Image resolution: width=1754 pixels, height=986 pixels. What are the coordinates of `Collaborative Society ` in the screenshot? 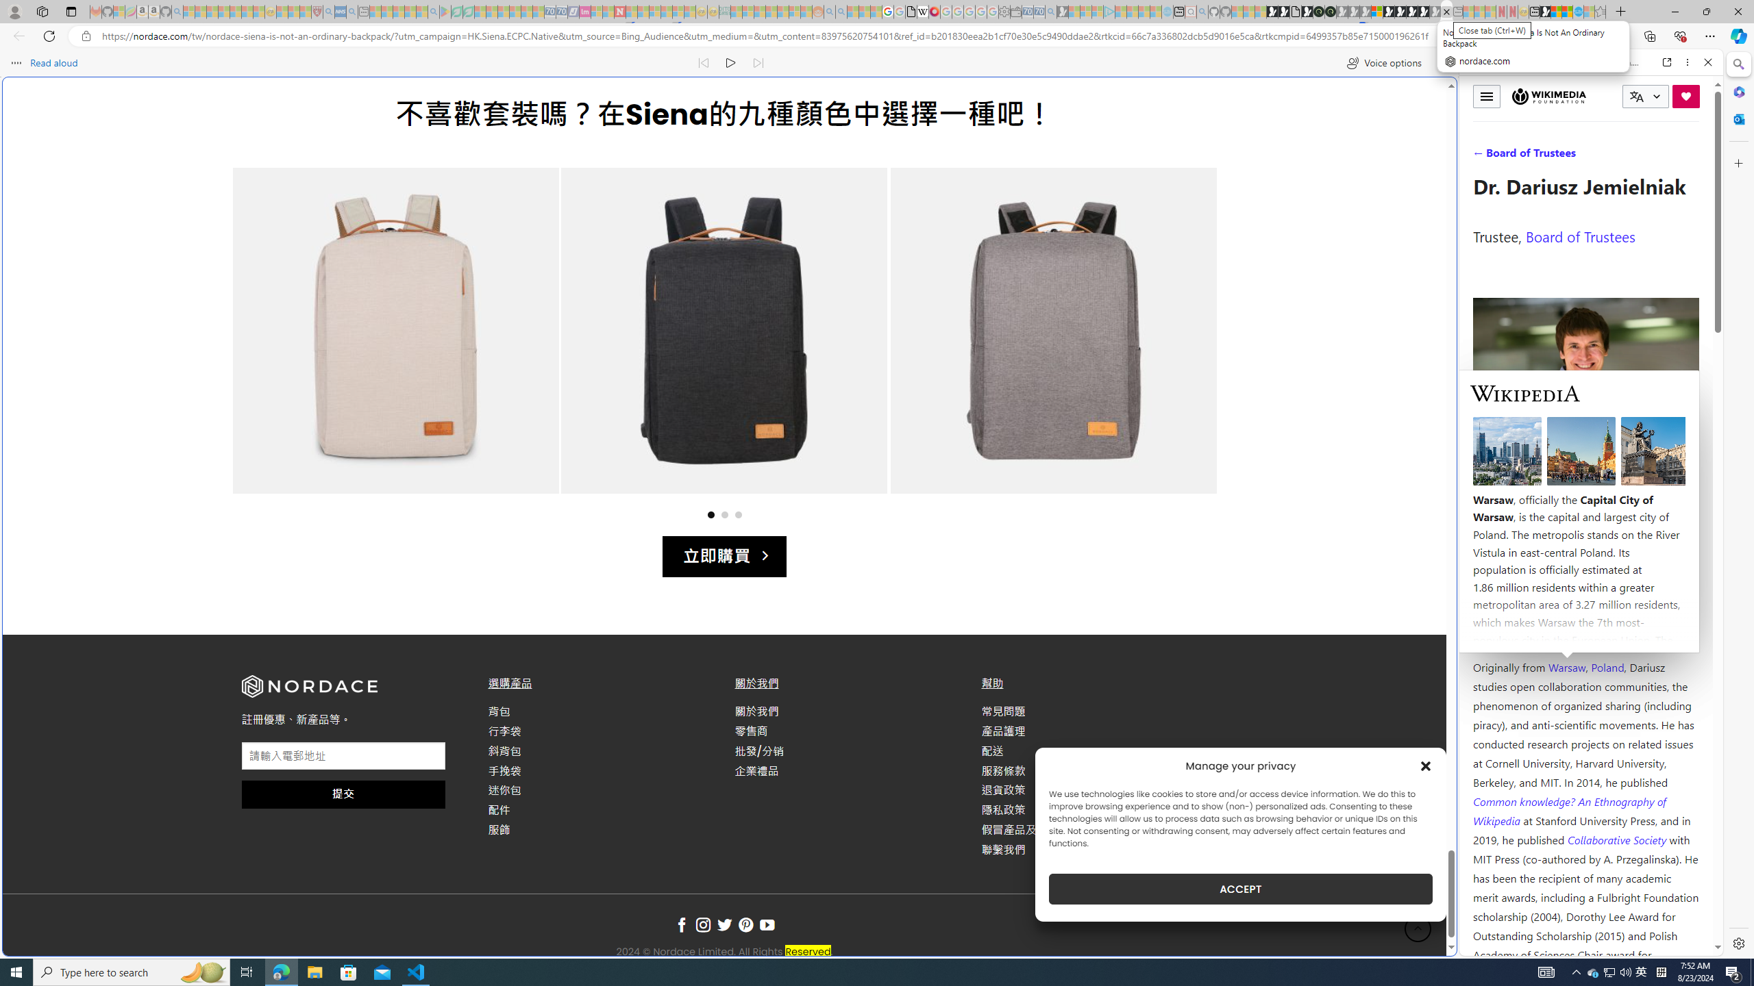 It's located at (1618, 839).